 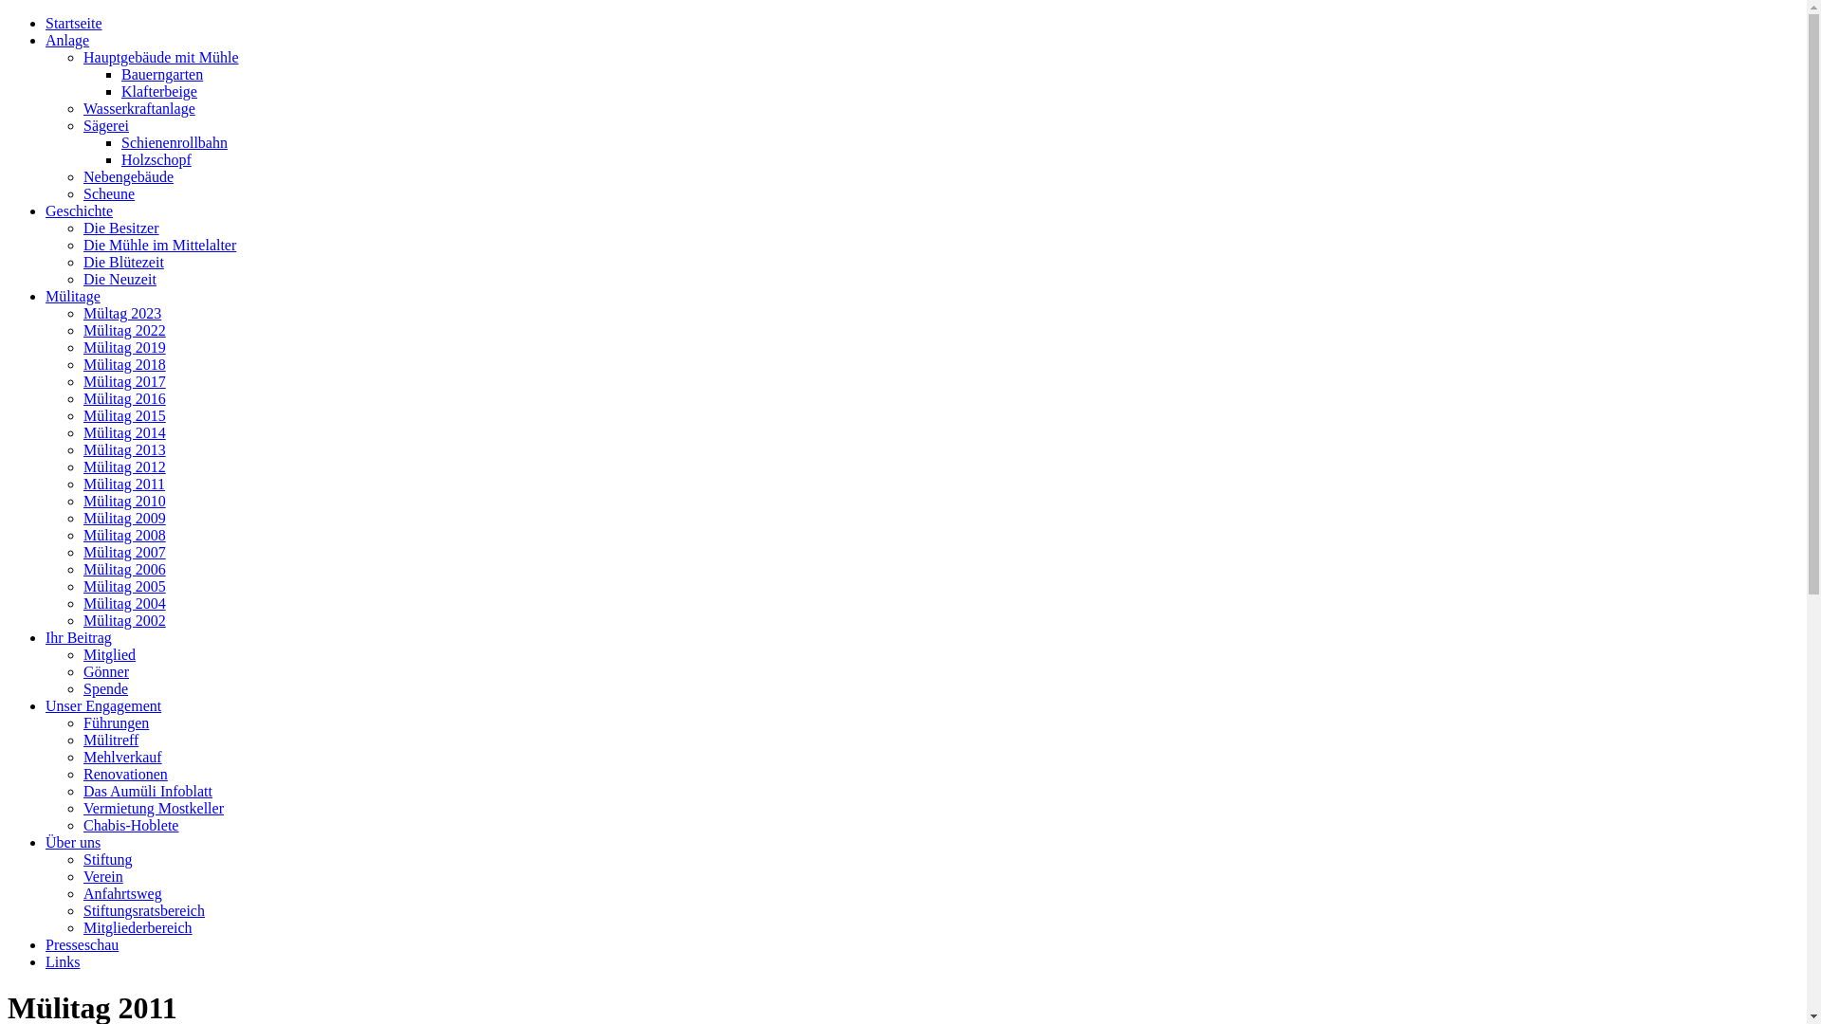 What do you see at coordinates (106, 688) in the screenshot?
I see `Spende` at bounding box center [106, 688].